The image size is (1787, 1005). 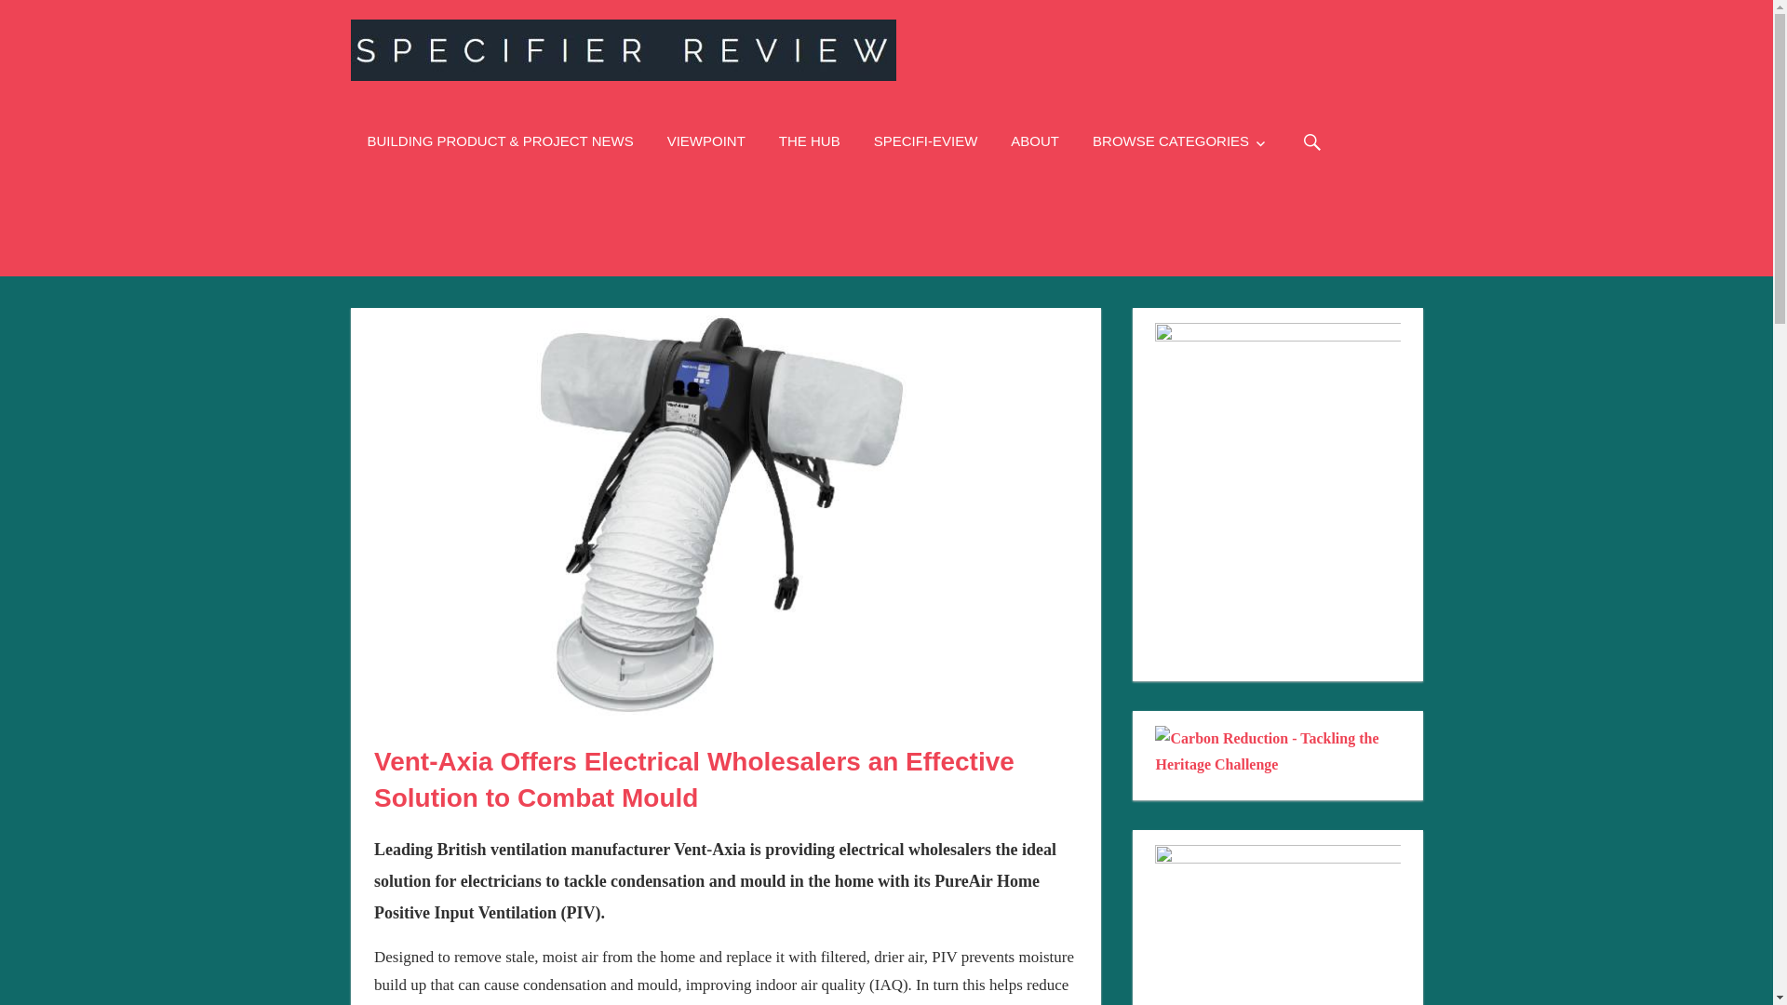 What do you see at coordinates (810, 141) in the screenshot?
I see `Sustainable solutions for the built environment` at bounding box center [810, 141].